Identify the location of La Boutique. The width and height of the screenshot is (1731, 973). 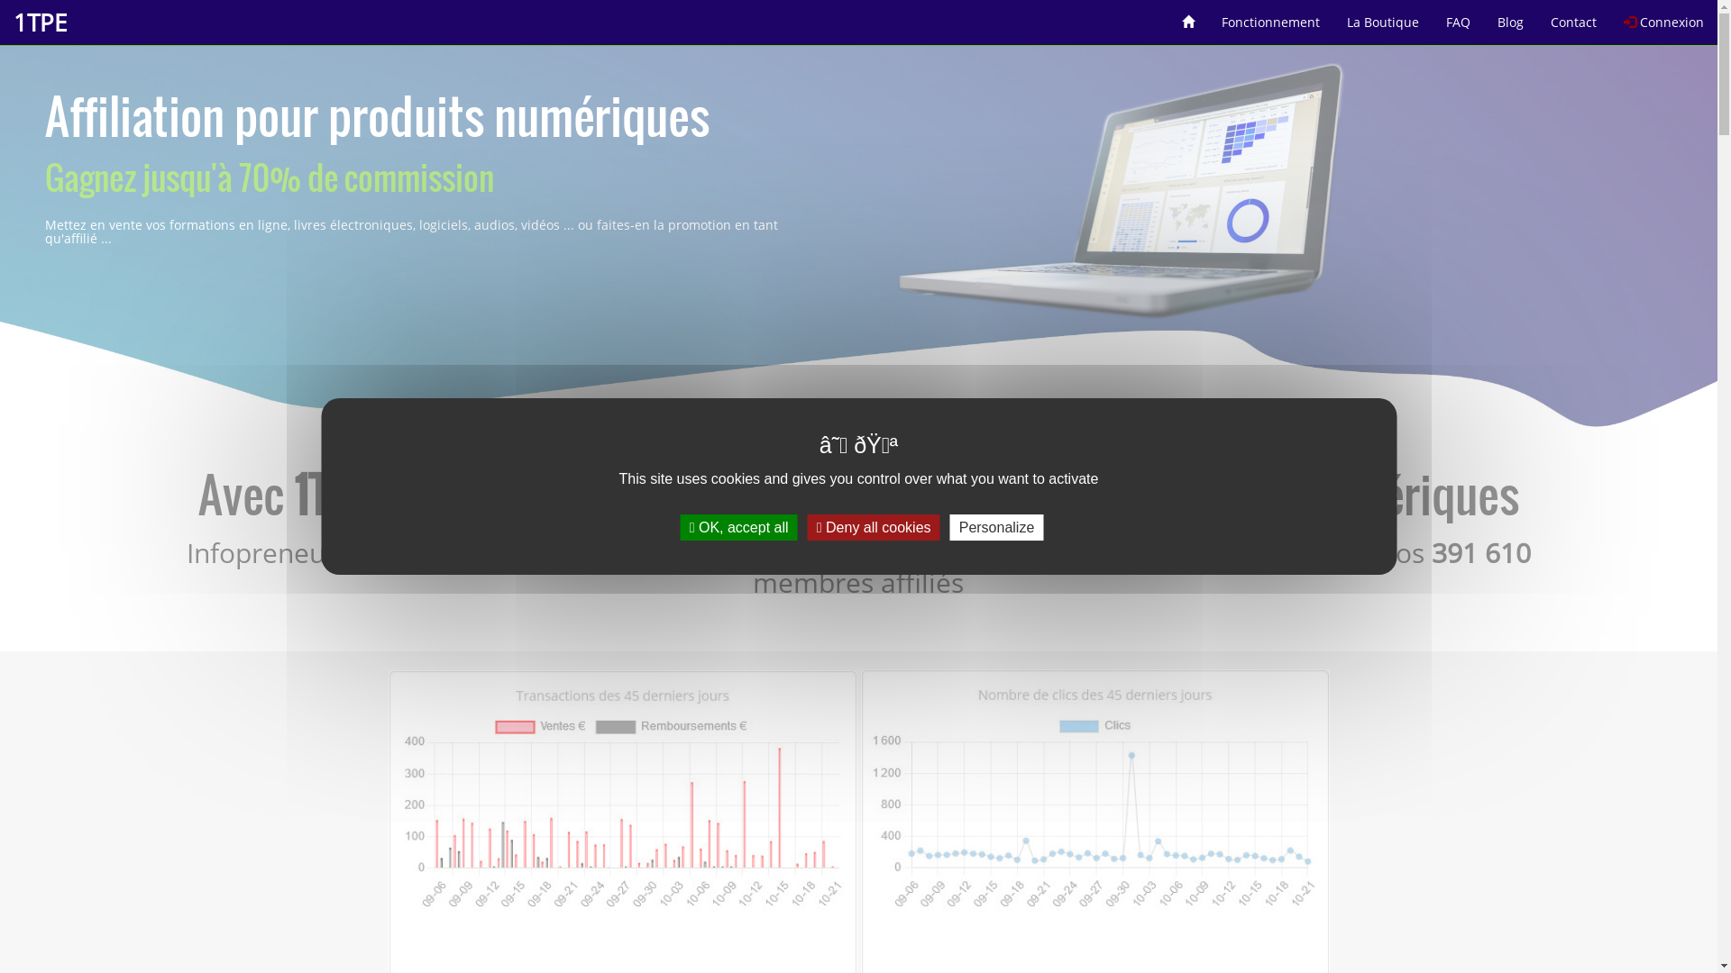
(1383, 16).